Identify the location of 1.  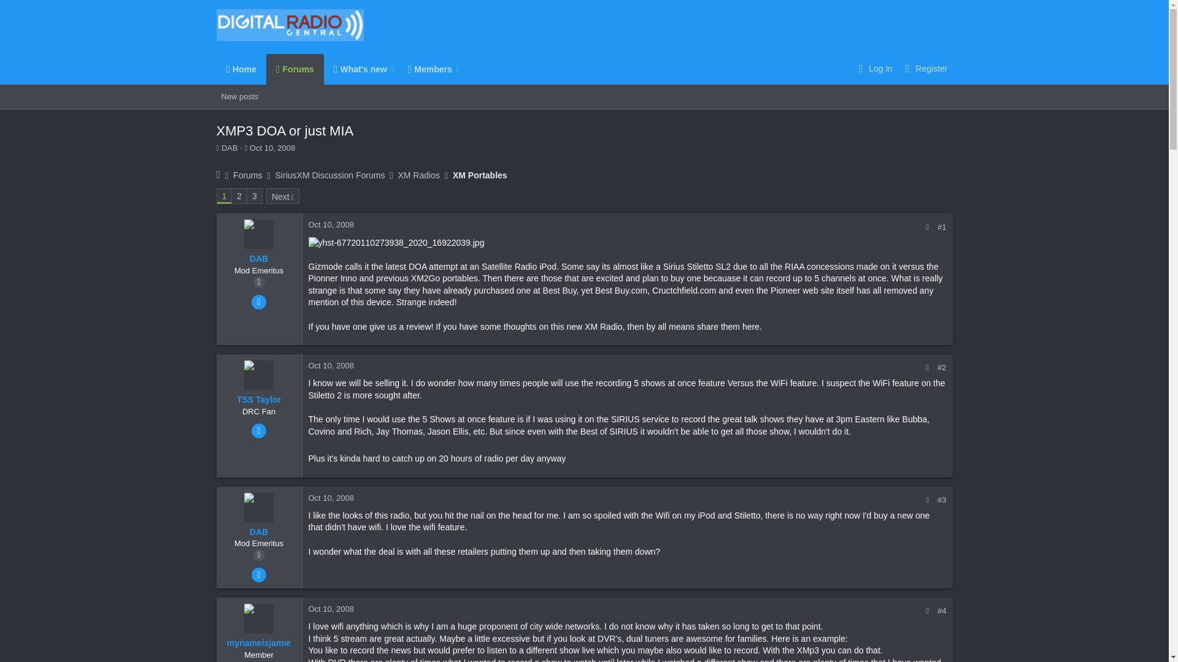
(426, 69).